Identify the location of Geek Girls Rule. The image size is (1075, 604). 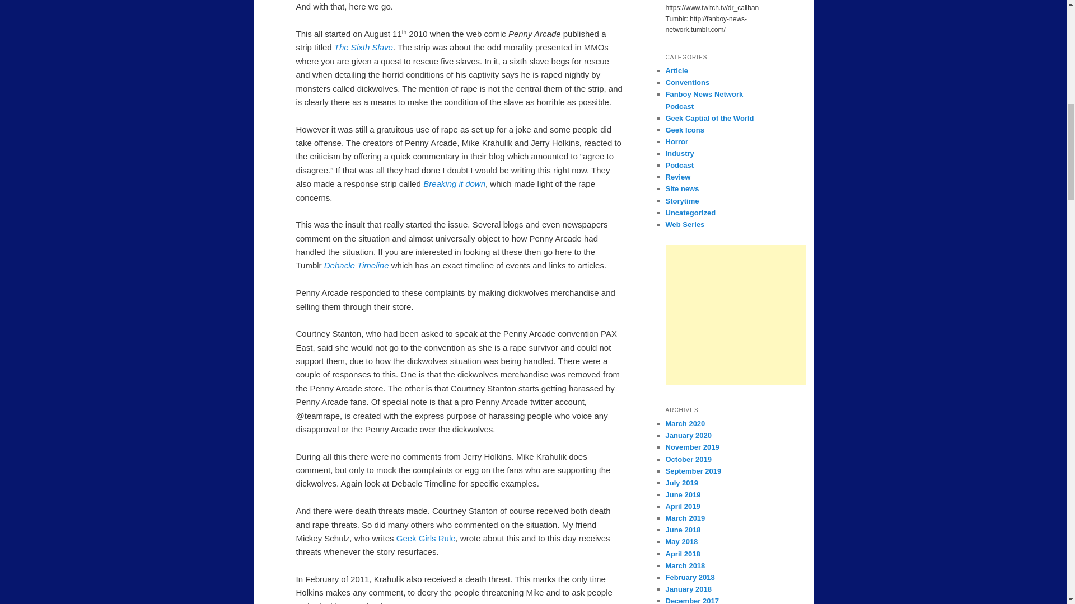
(426, 538).